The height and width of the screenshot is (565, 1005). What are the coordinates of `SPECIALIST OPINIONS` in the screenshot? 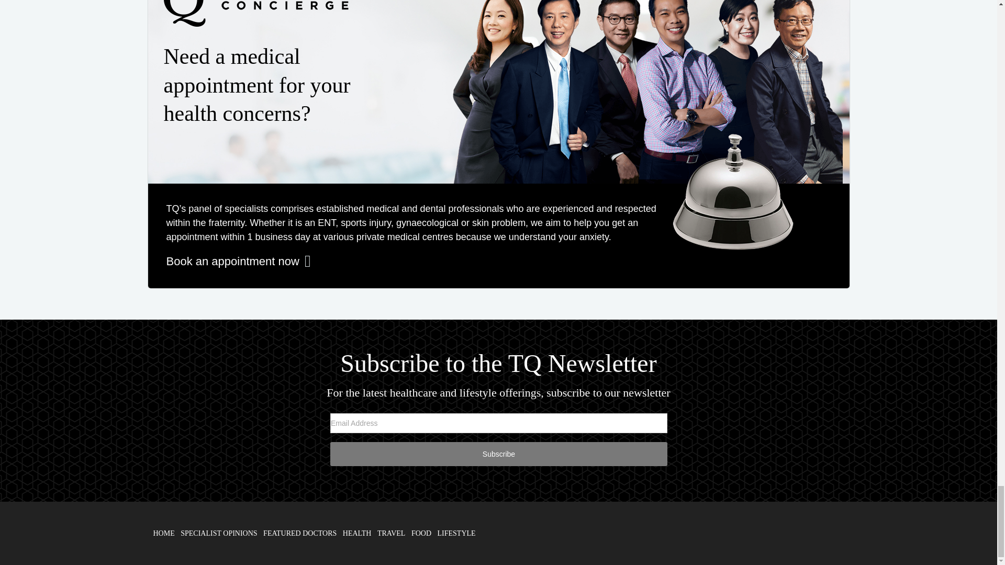 It's located at (219, 533).